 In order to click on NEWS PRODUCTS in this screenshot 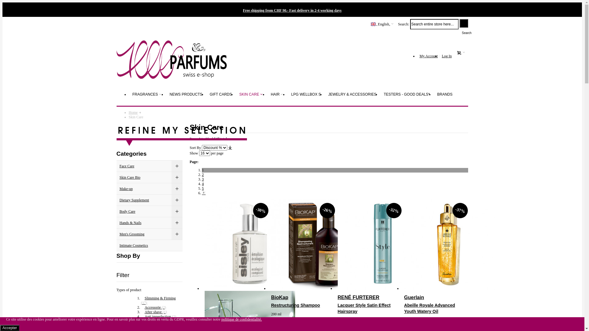, I will do `click(186, 94)`.